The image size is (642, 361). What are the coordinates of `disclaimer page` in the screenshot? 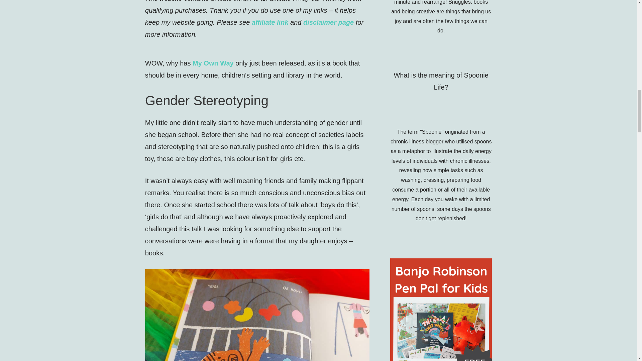 It's located at (328, 22).